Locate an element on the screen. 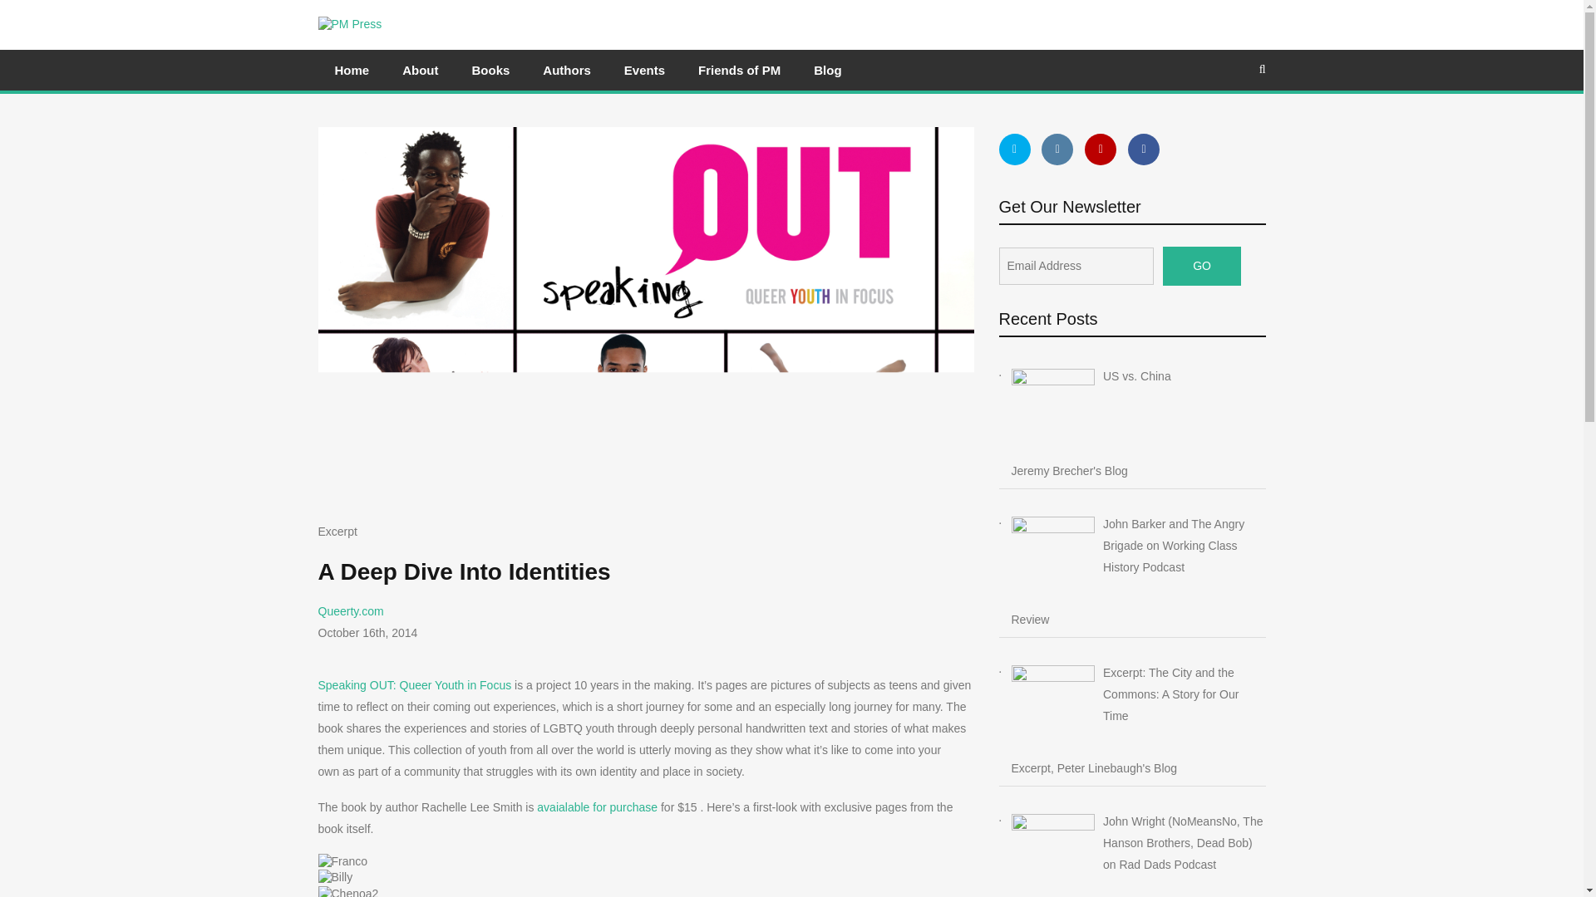 This screenshot has height=897, width=1596. Queerty.com is located at coordinates (350, 611).